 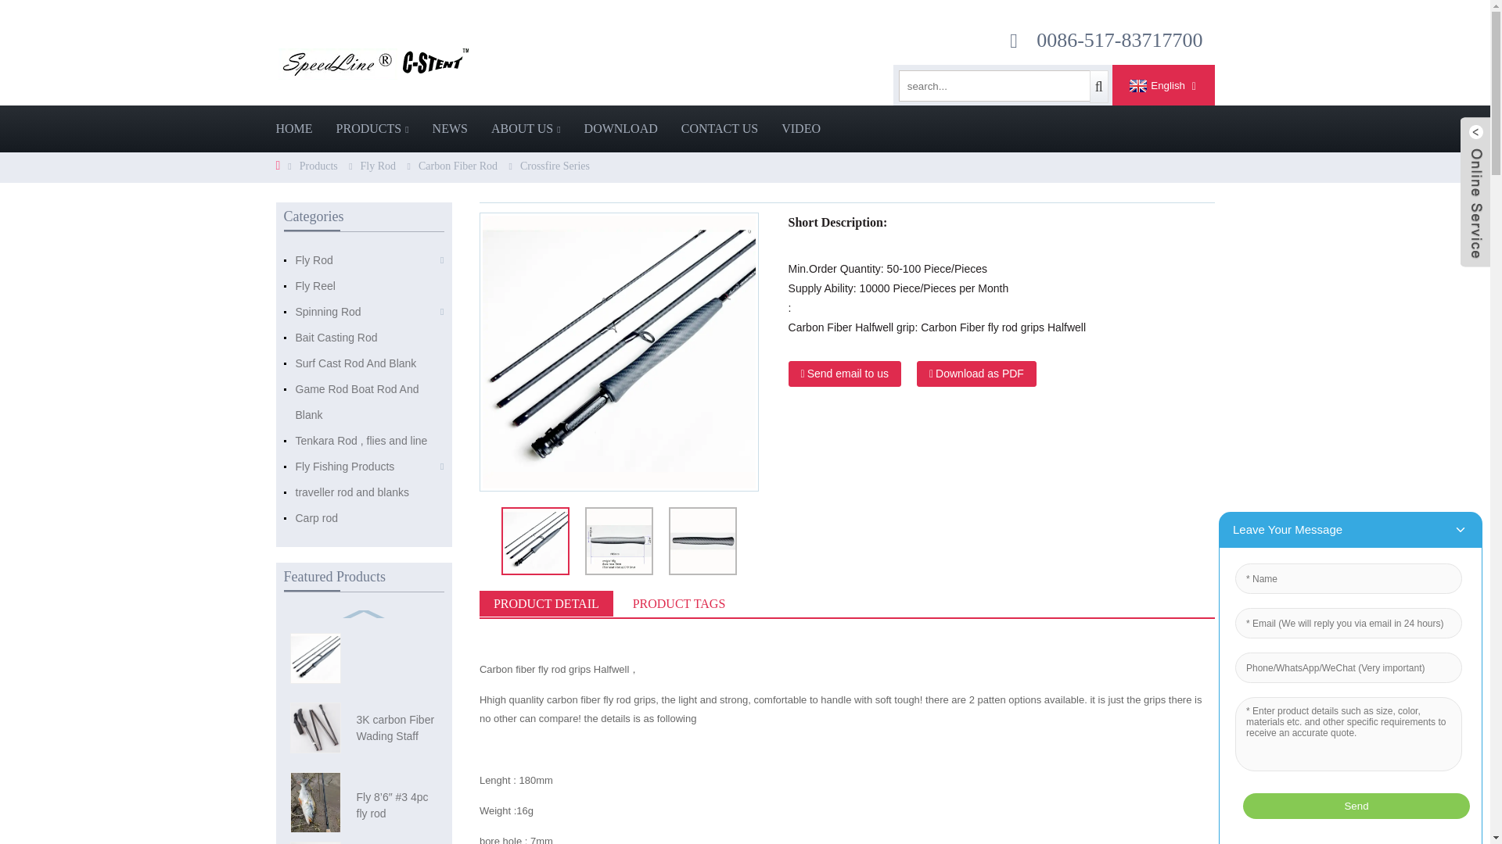 I want to click on Crossfire Series, so click(x=555, y=166).